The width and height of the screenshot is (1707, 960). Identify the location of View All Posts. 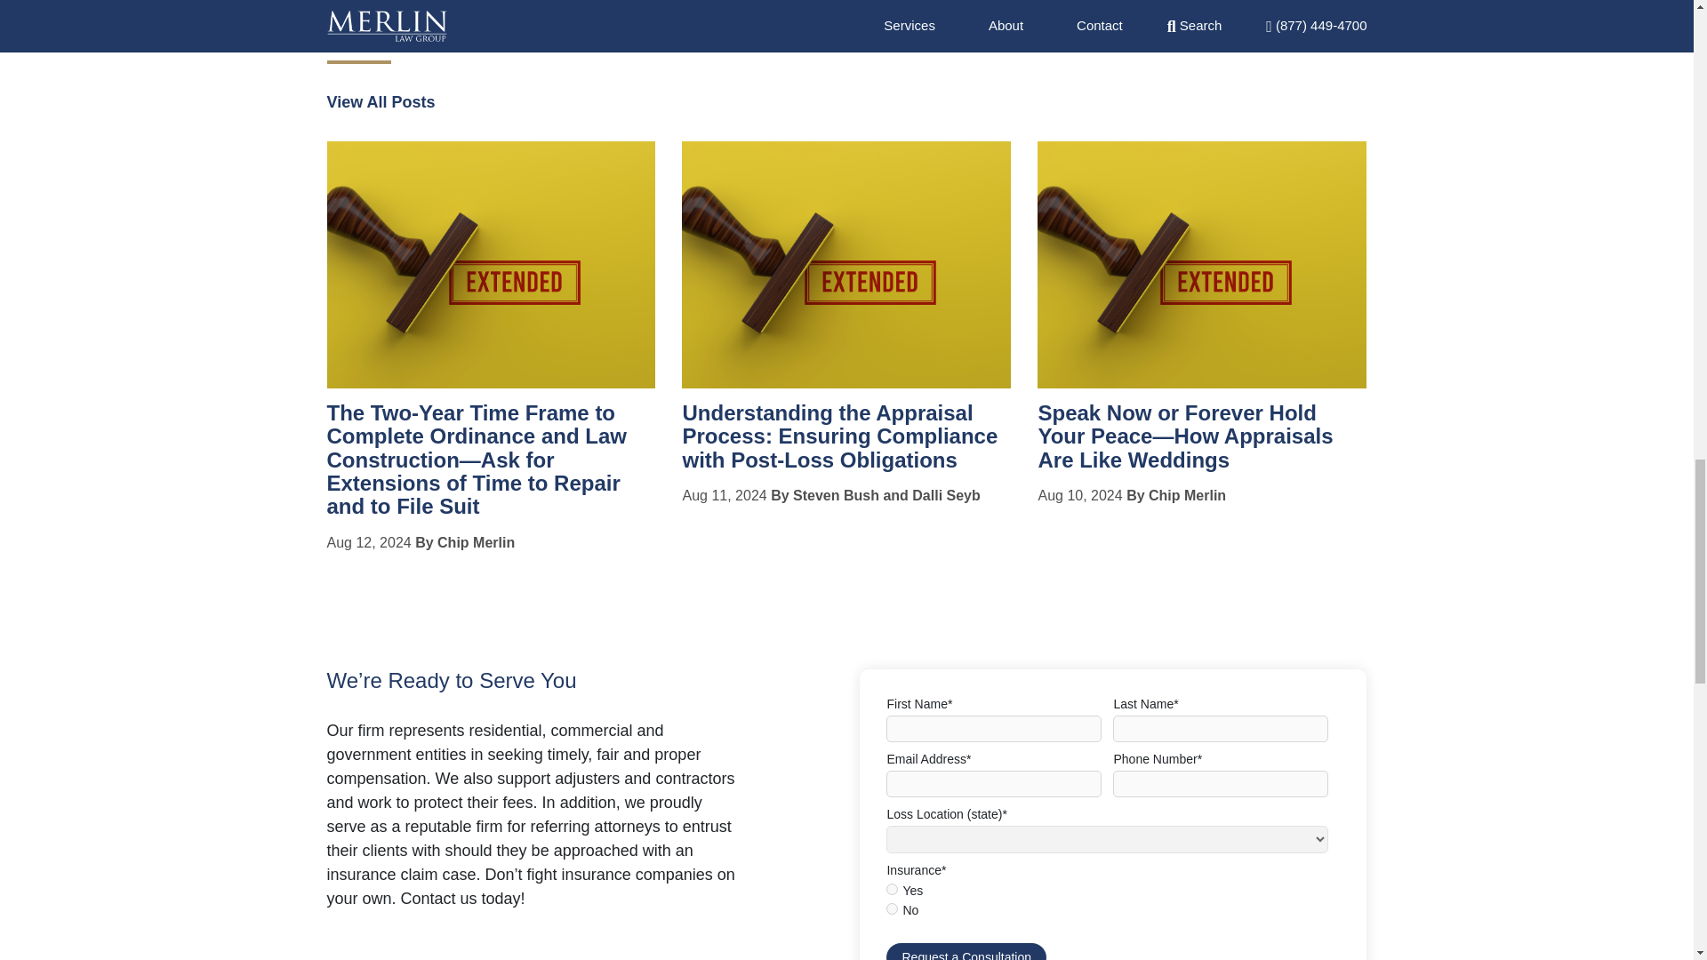
(381, 101).